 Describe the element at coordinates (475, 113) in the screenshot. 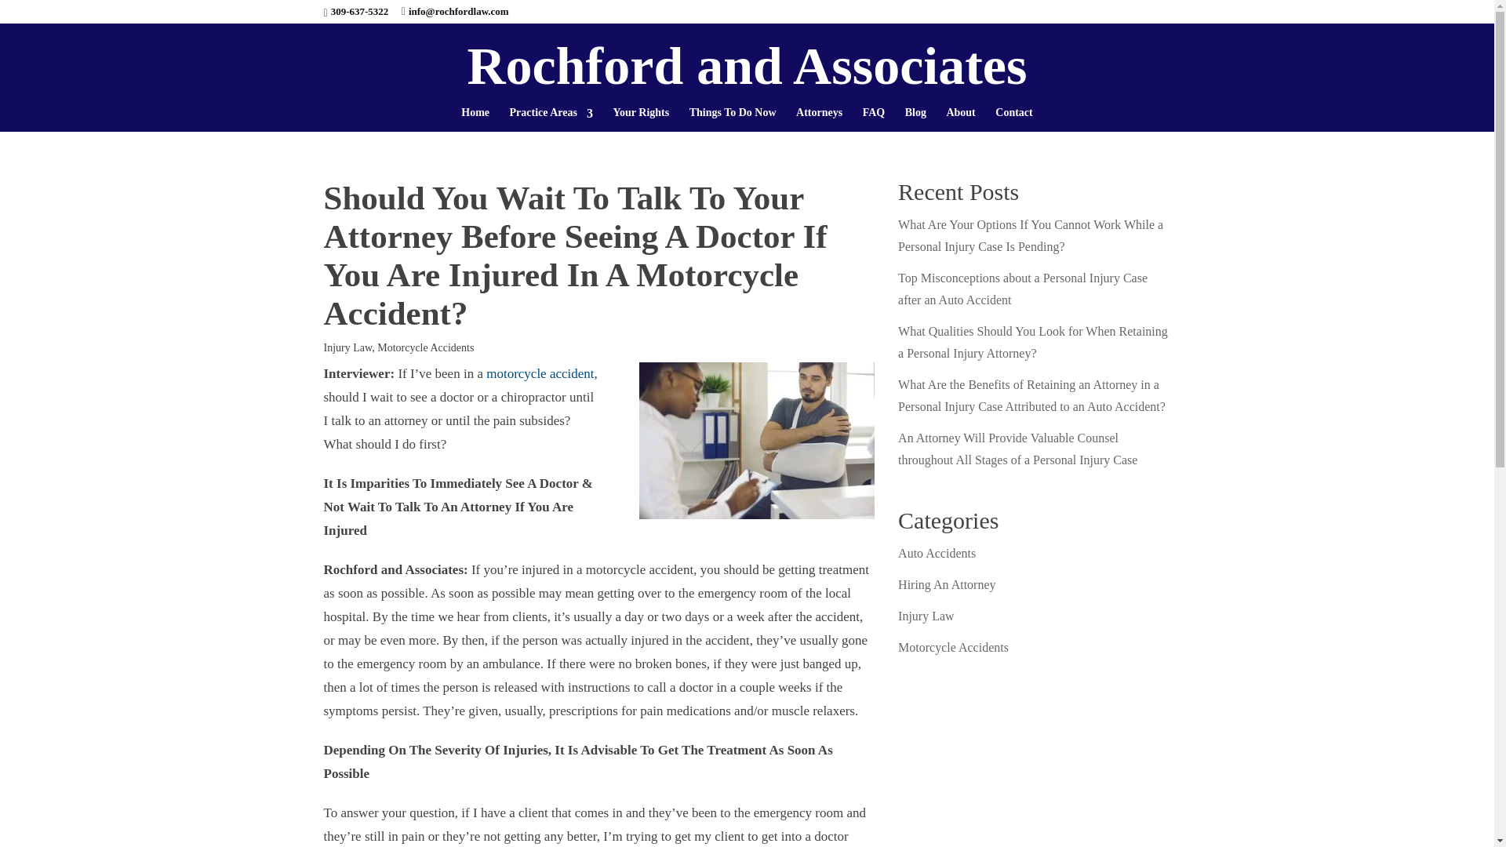

I see `Home` at that location.